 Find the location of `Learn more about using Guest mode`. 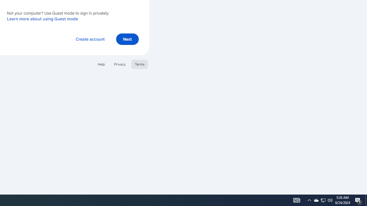

Learn more about using Guest mode is located at coordinates (42, 19).